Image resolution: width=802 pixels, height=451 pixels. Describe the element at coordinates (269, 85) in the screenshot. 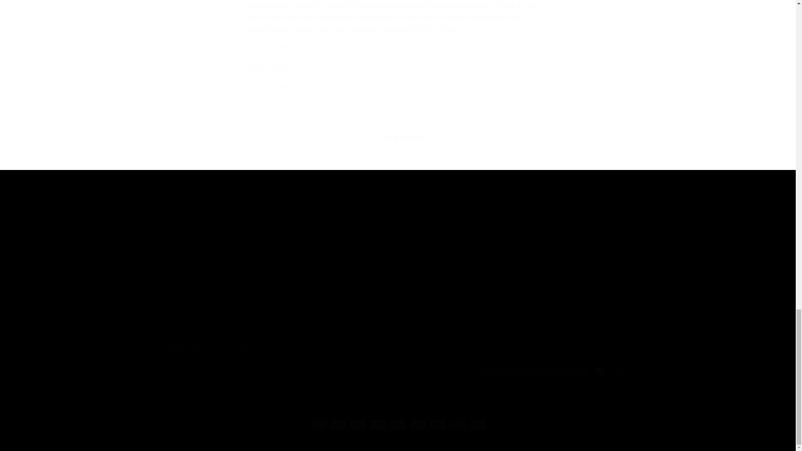

I see `Simon Temple AME Zion Church` at that location.